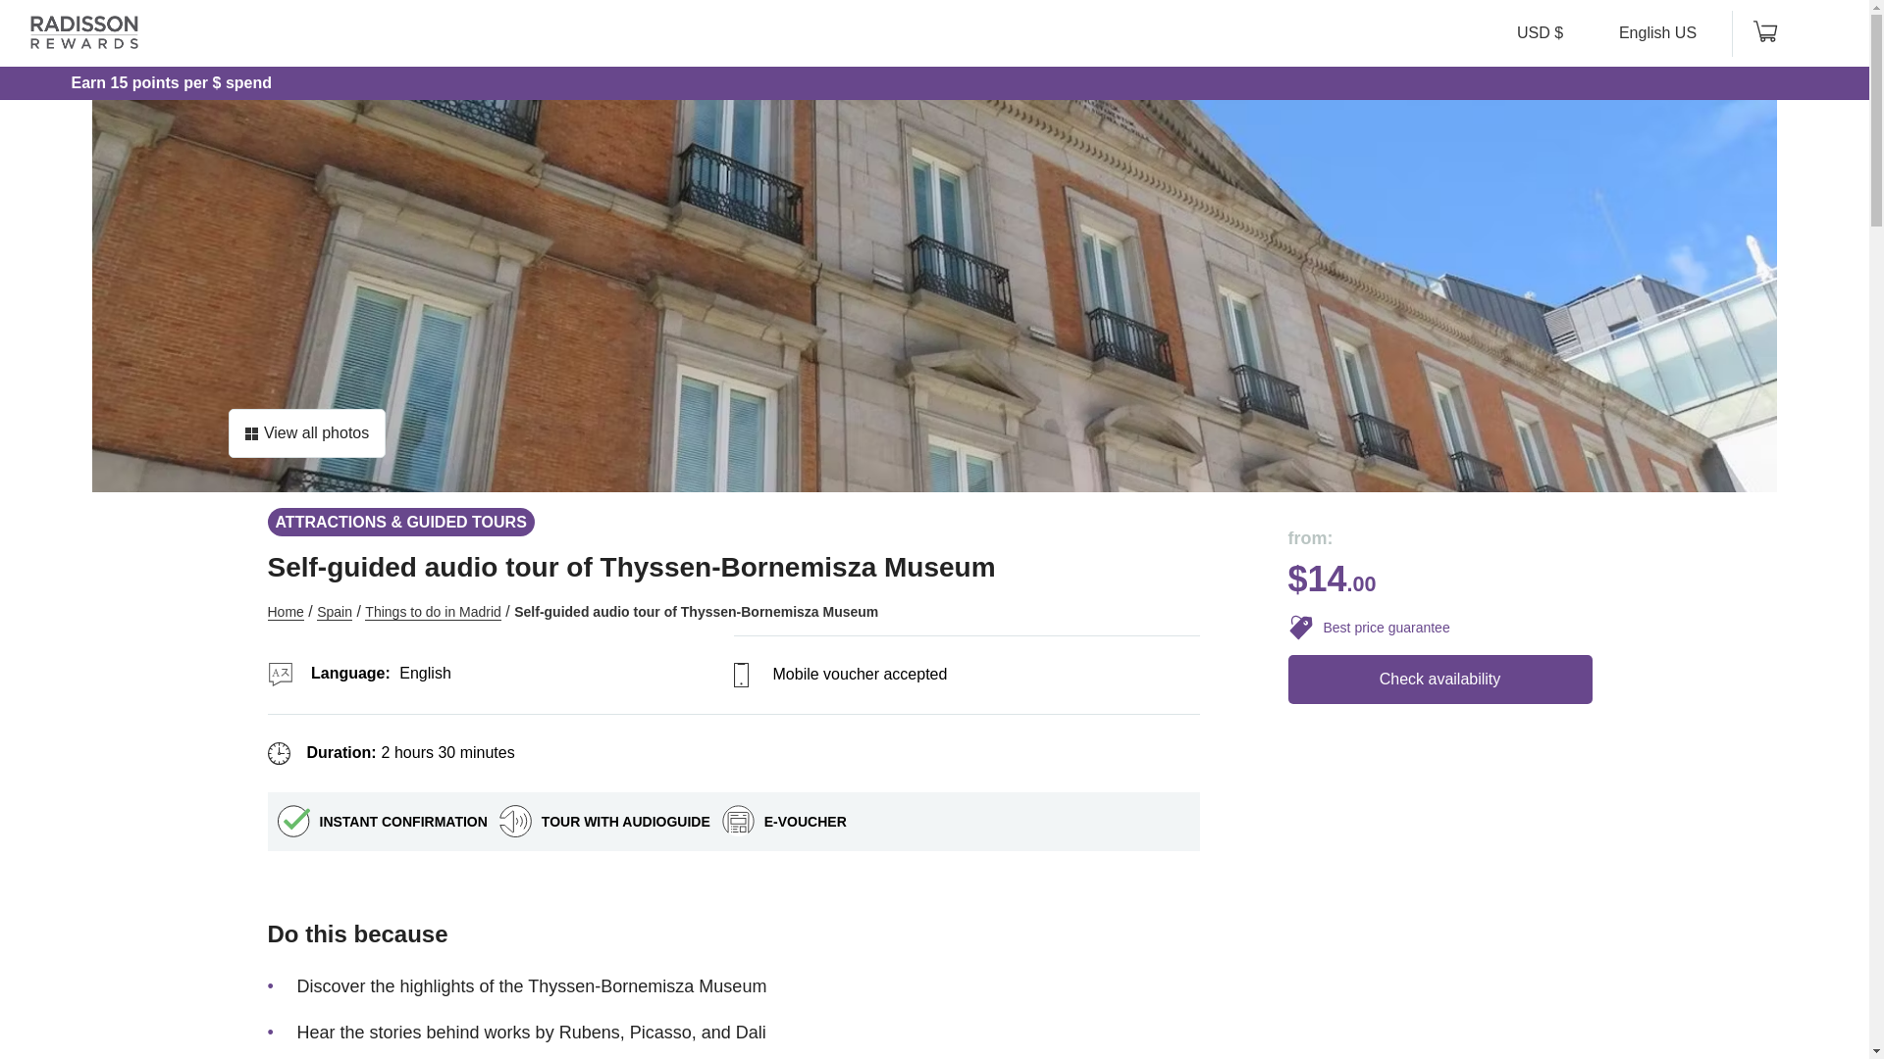 The image size is (1884, 1059). Describe the element at coordinates (334, 612) in the screenshot. I see `Spain` at that location.